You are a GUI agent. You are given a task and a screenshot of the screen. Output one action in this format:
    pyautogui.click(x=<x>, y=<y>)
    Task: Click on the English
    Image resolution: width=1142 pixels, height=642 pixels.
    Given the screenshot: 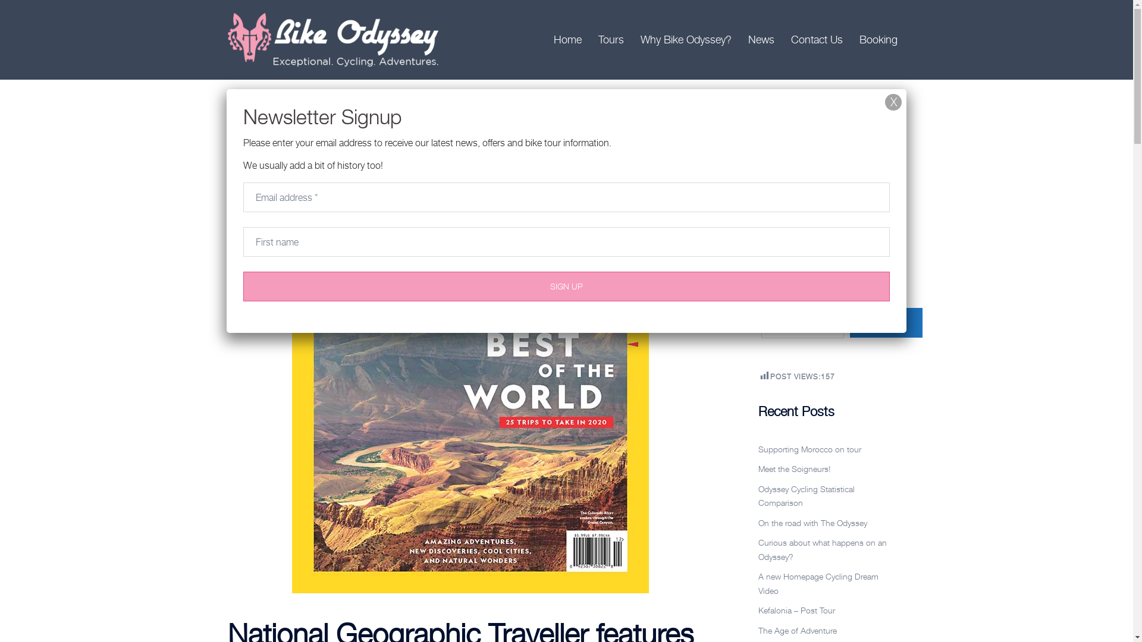 What is the action you would take?
    pyautogui.click(x=810, y=249)
    